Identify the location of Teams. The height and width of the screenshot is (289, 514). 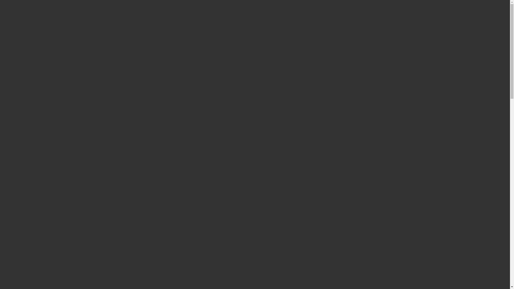
(18, 23).